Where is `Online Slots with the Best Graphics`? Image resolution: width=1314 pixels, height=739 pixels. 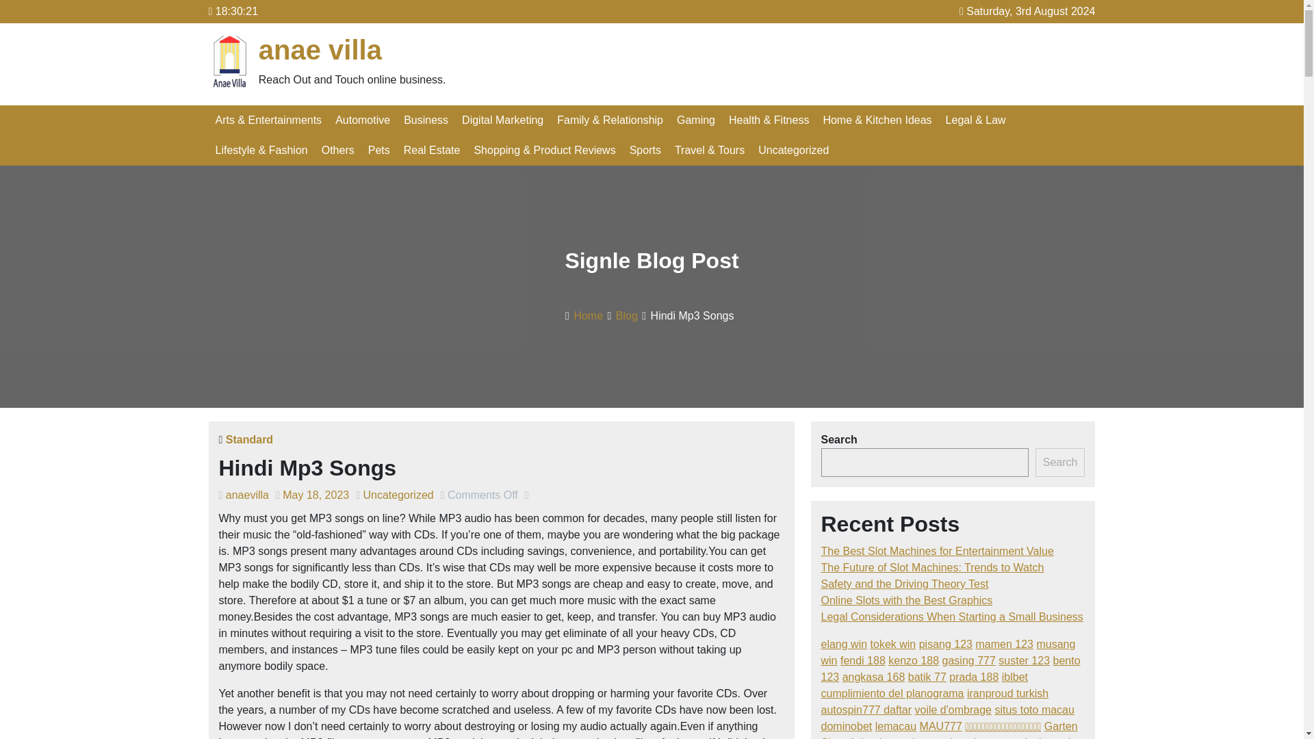
Online Slots with the Best Graphics is located at coordinates (907, 600).